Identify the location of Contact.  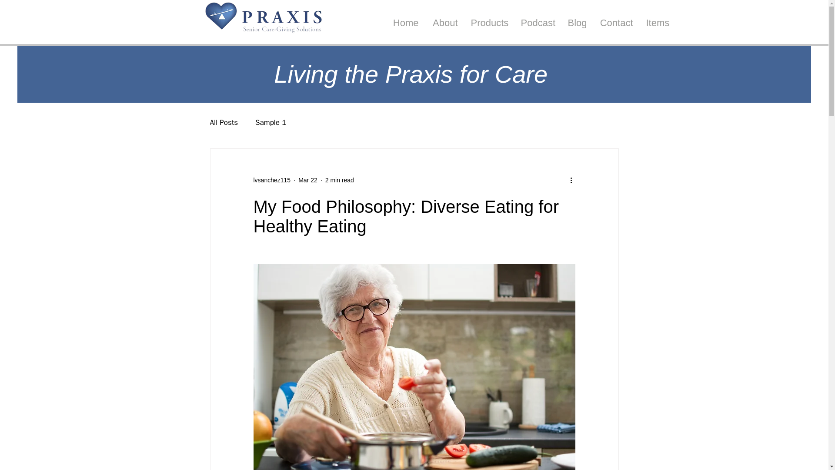
(616, 23).